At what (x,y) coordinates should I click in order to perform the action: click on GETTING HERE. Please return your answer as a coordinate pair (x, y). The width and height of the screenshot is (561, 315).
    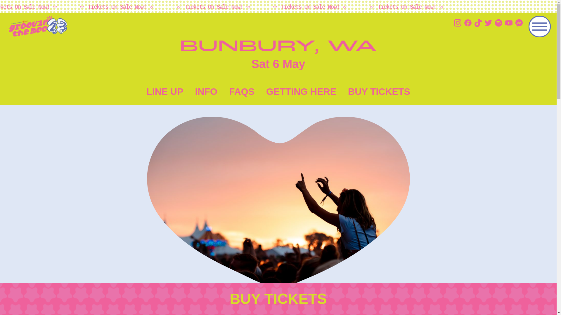
    Looking at the image, I should click on (301, 92).